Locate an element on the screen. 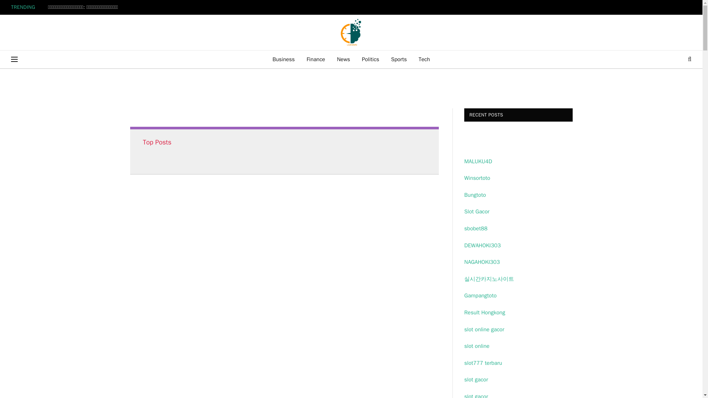 This screenshot has width=708, height=398. Sports is located at coordinates (399, 59).